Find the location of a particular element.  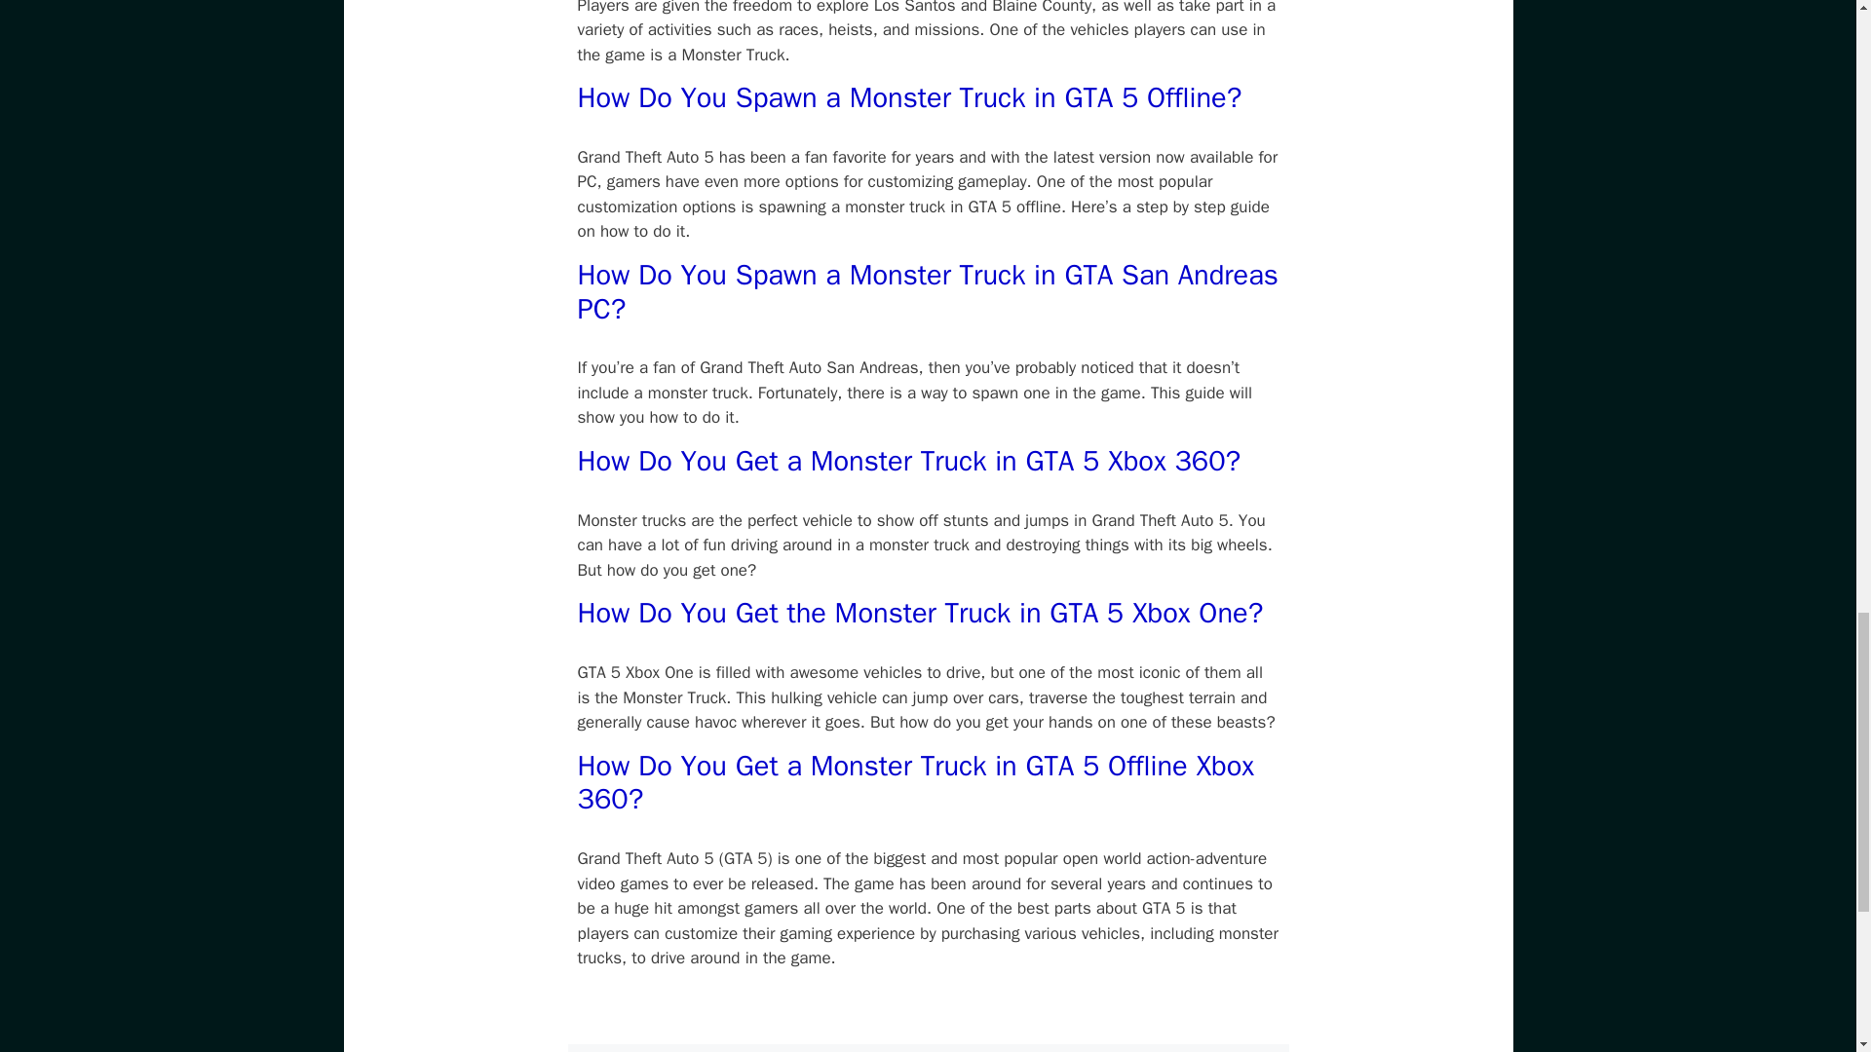

How Do You Get a Monster Truck in GTA 5 Xbox 360? is located at coordinates (908, 461).